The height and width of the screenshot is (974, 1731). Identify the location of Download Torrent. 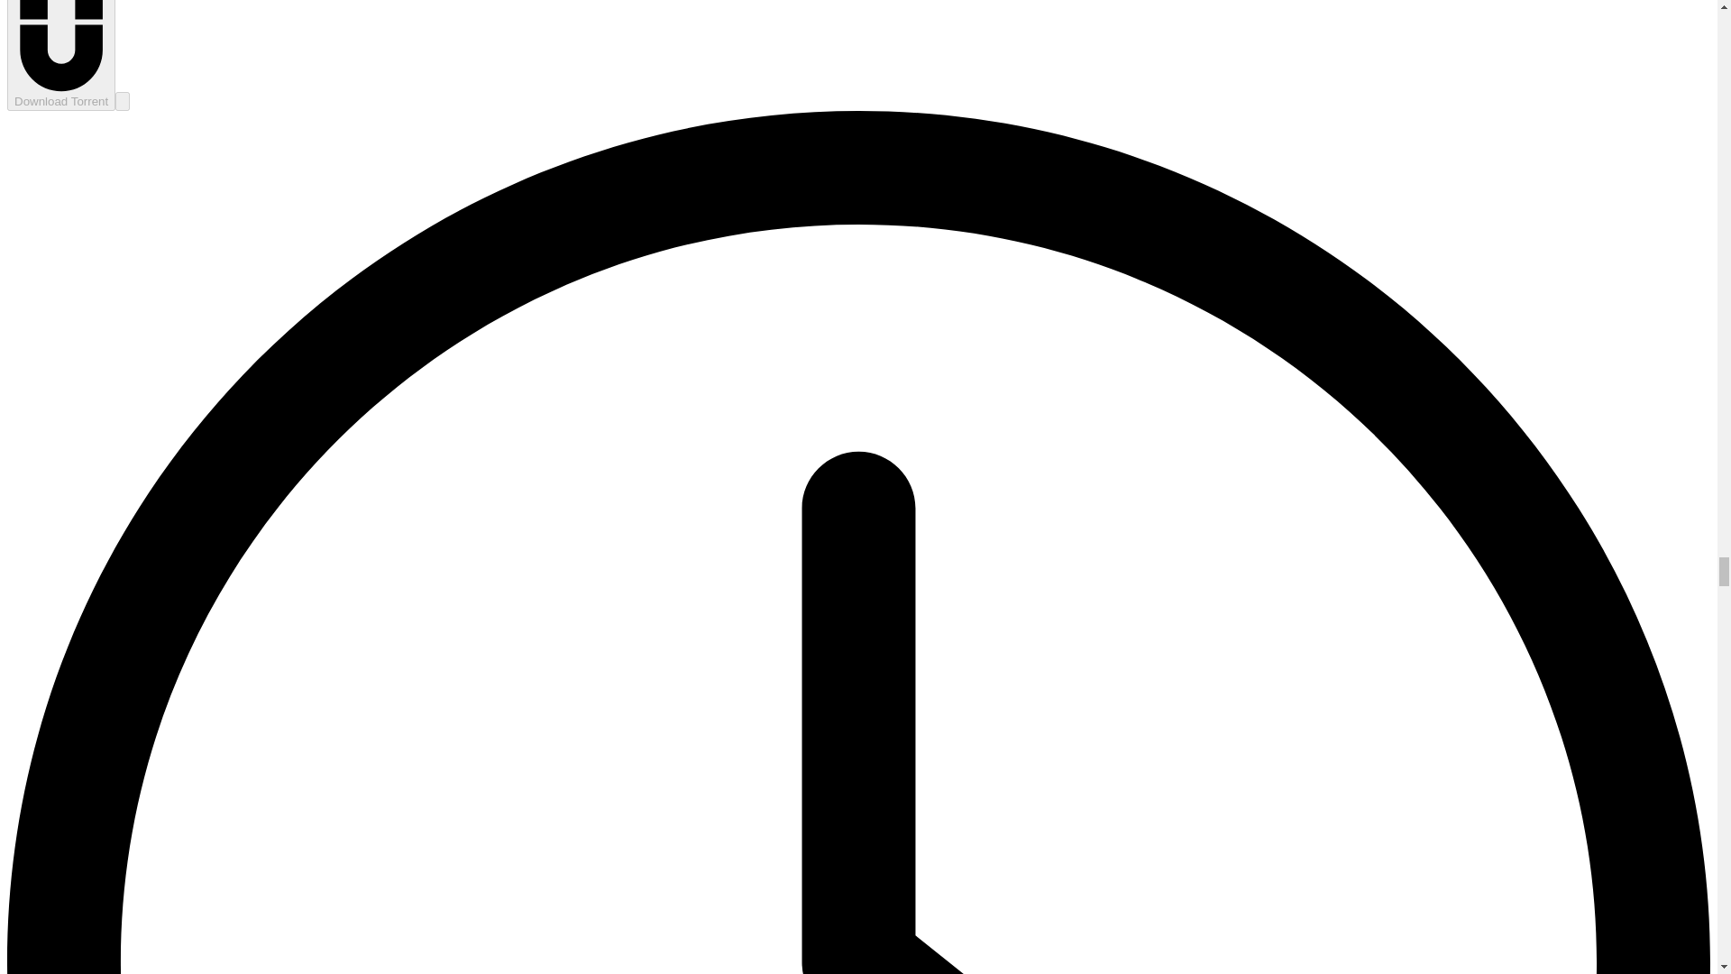
(61, 55).